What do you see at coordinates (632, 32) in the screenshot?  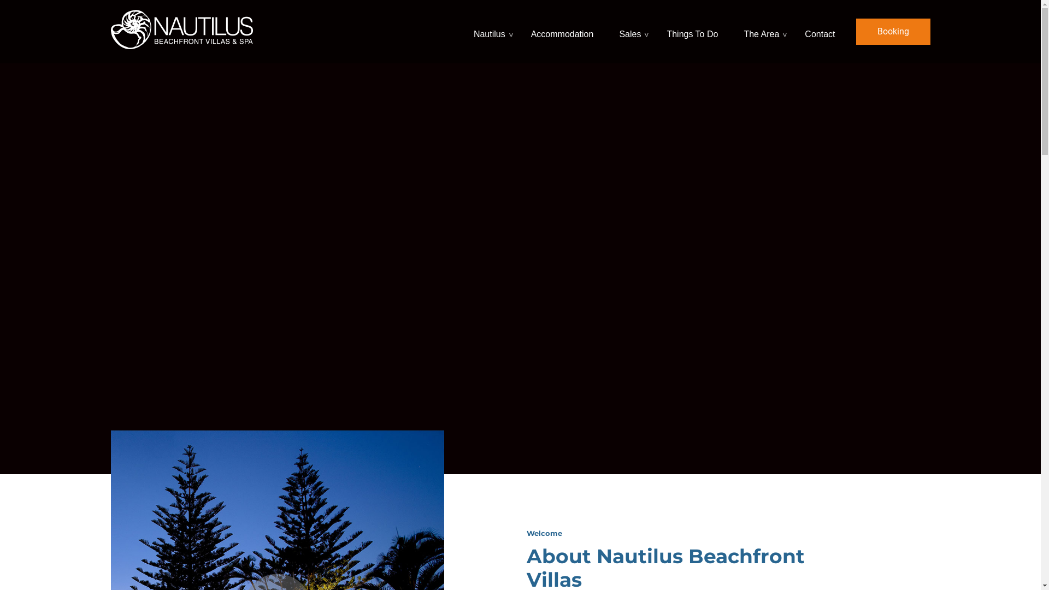 I see `Sales` at bounding box center [632, 32].